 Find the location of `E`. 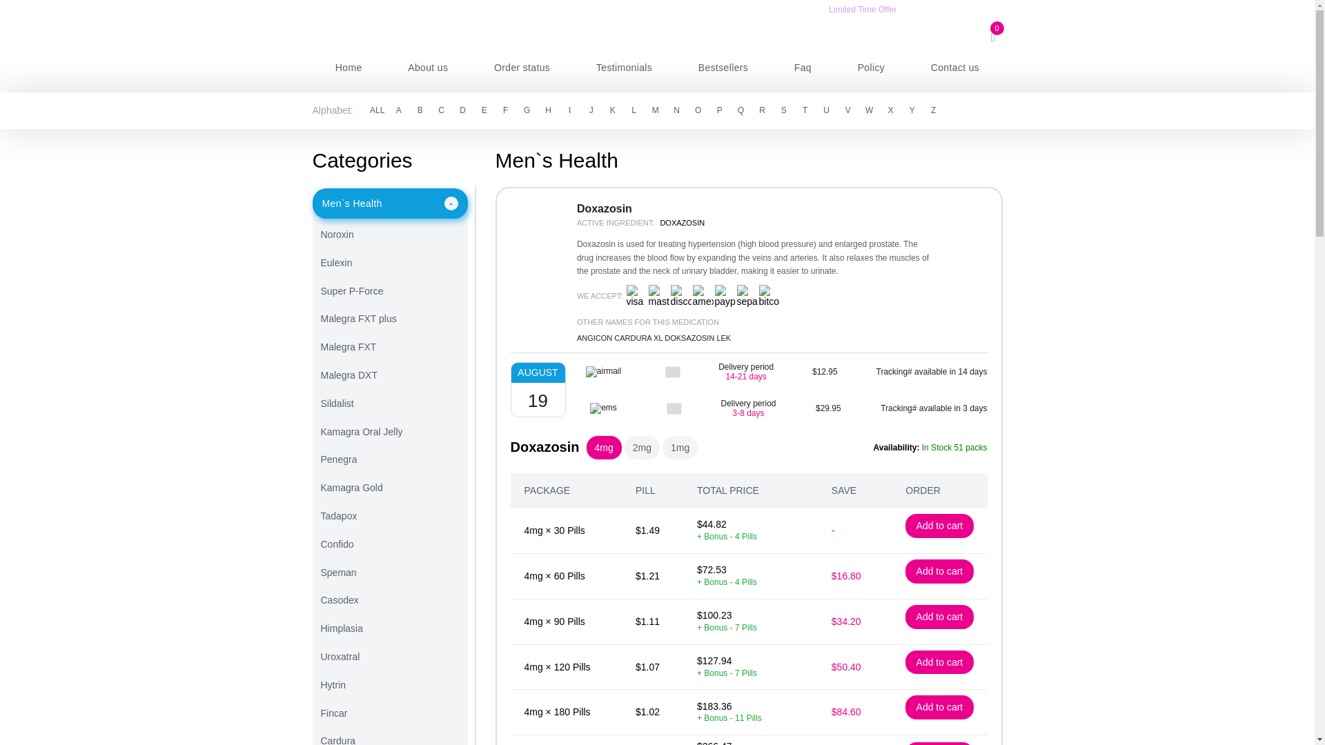

E is located at coordinates (484, 110).